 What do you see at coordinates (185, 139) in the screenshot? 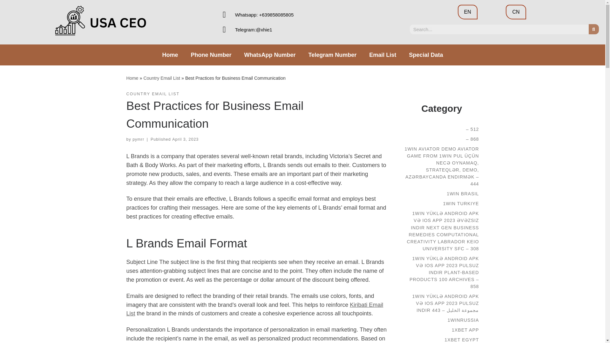
I see `7:41 am` at bounding box center [185, 139].